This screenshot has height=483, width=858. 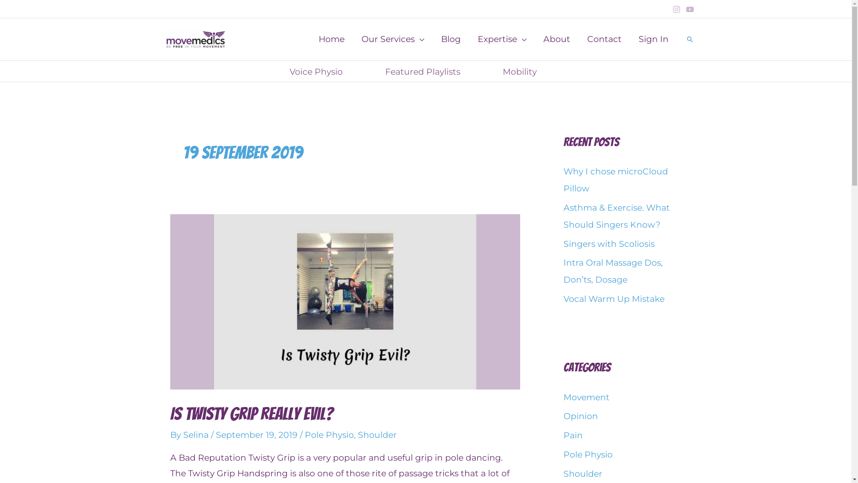 I want to click on Blog, so click(x=451, y=39).